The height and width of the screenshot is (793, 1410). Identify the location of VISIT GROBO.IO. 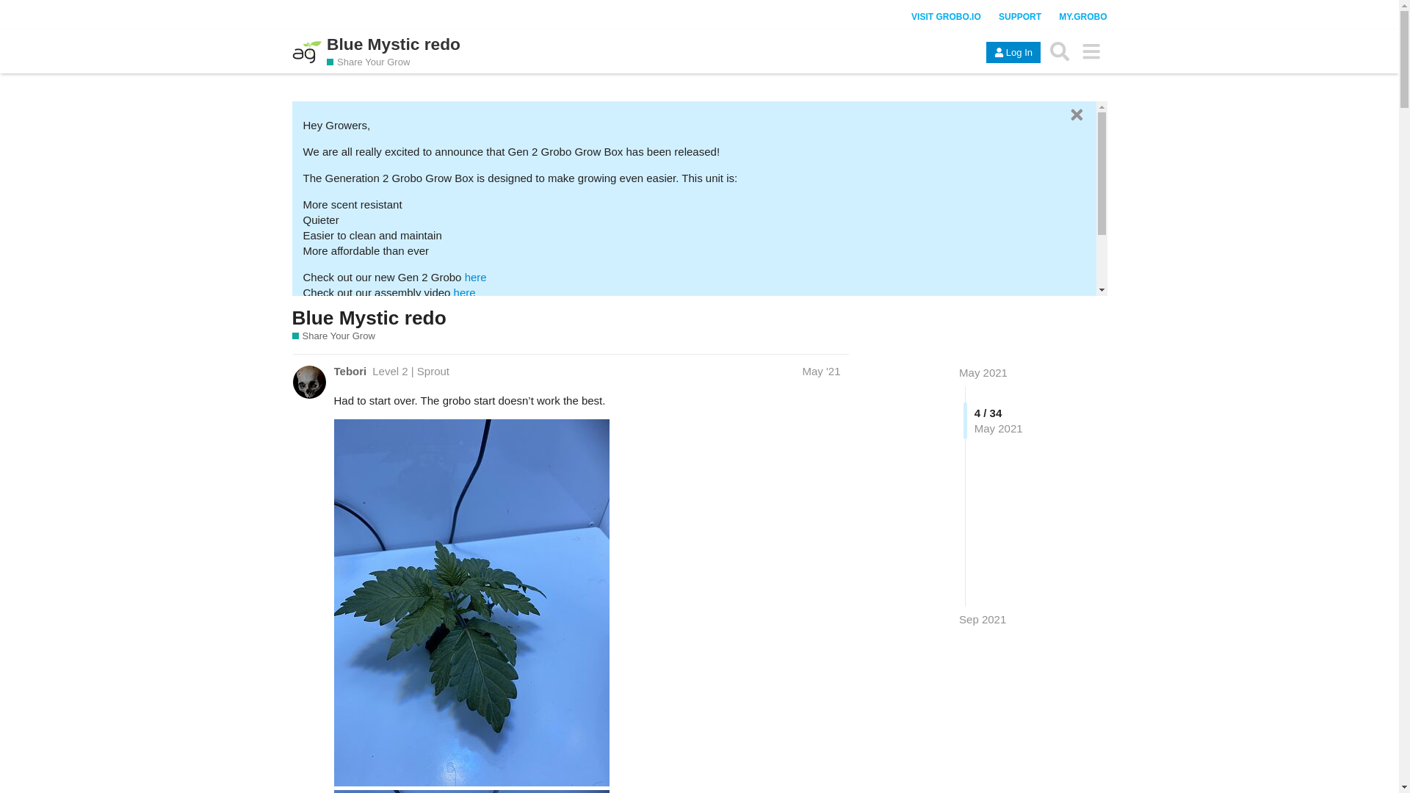
(946, 17).